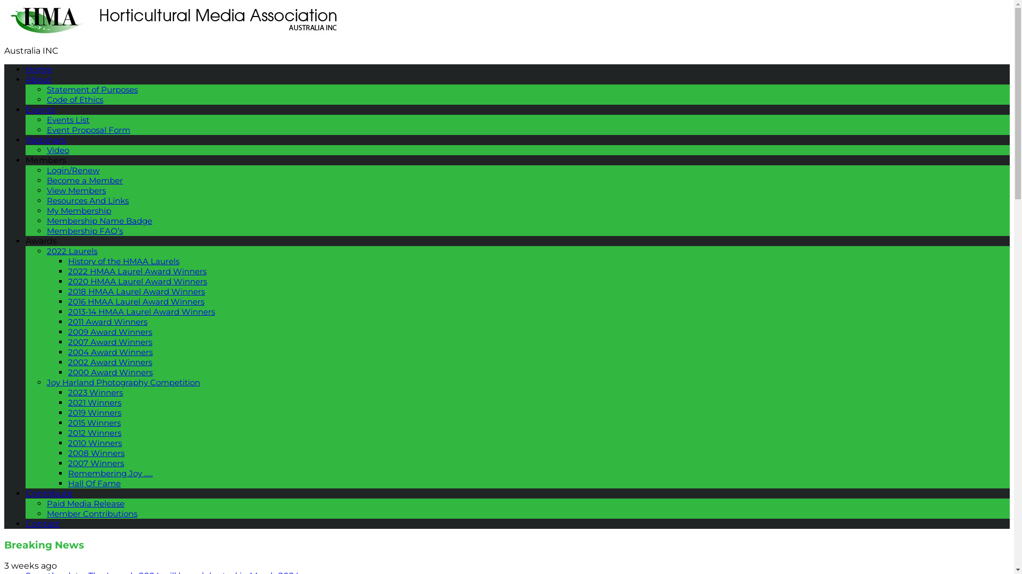  What do you see at coordinates (95, 412) in the screenshot?
I see `2019 Winners` at bounding box center [95, 412].